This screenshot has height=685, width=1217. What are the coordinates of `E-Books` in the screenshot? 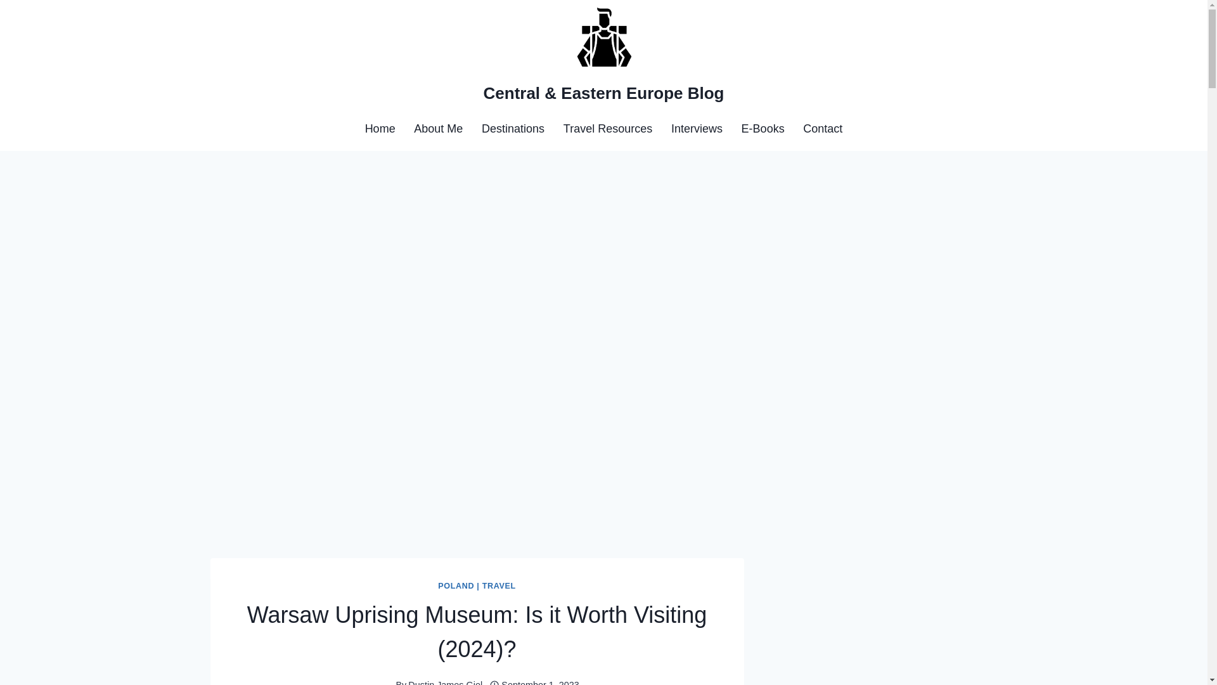 It's located at (763, 129).